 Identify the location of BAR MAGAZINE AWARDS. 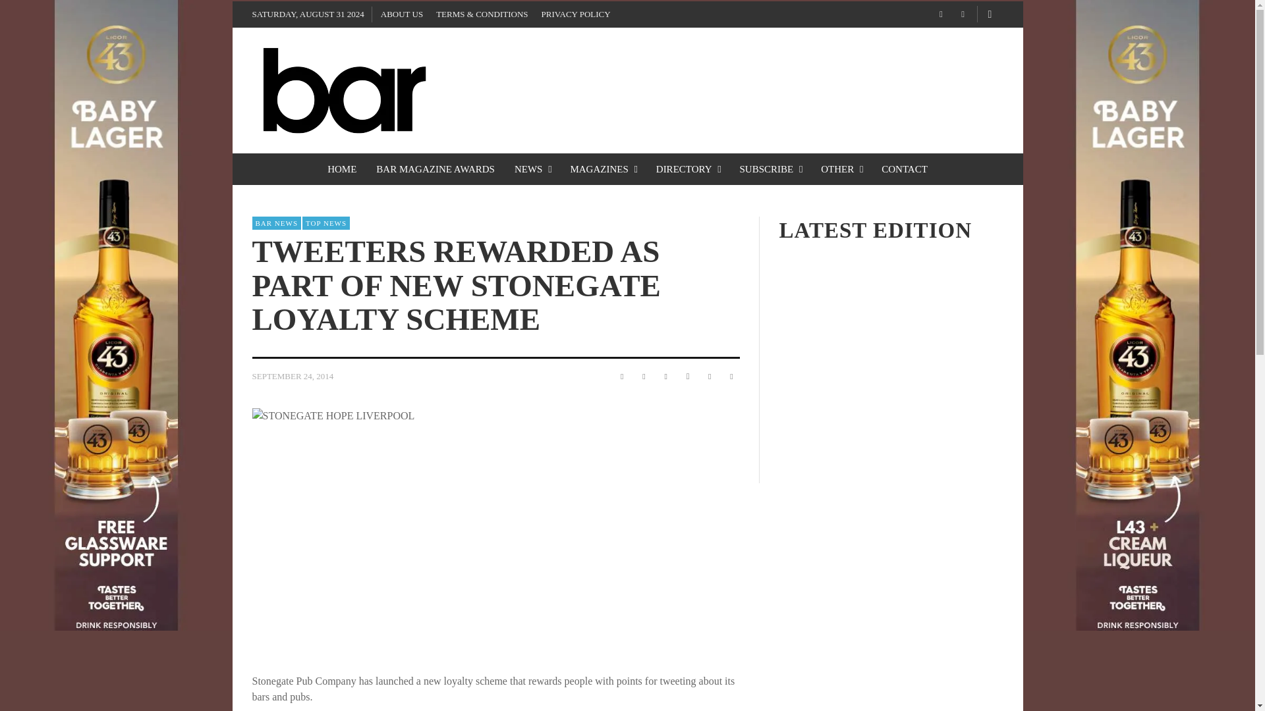
(436, 169).